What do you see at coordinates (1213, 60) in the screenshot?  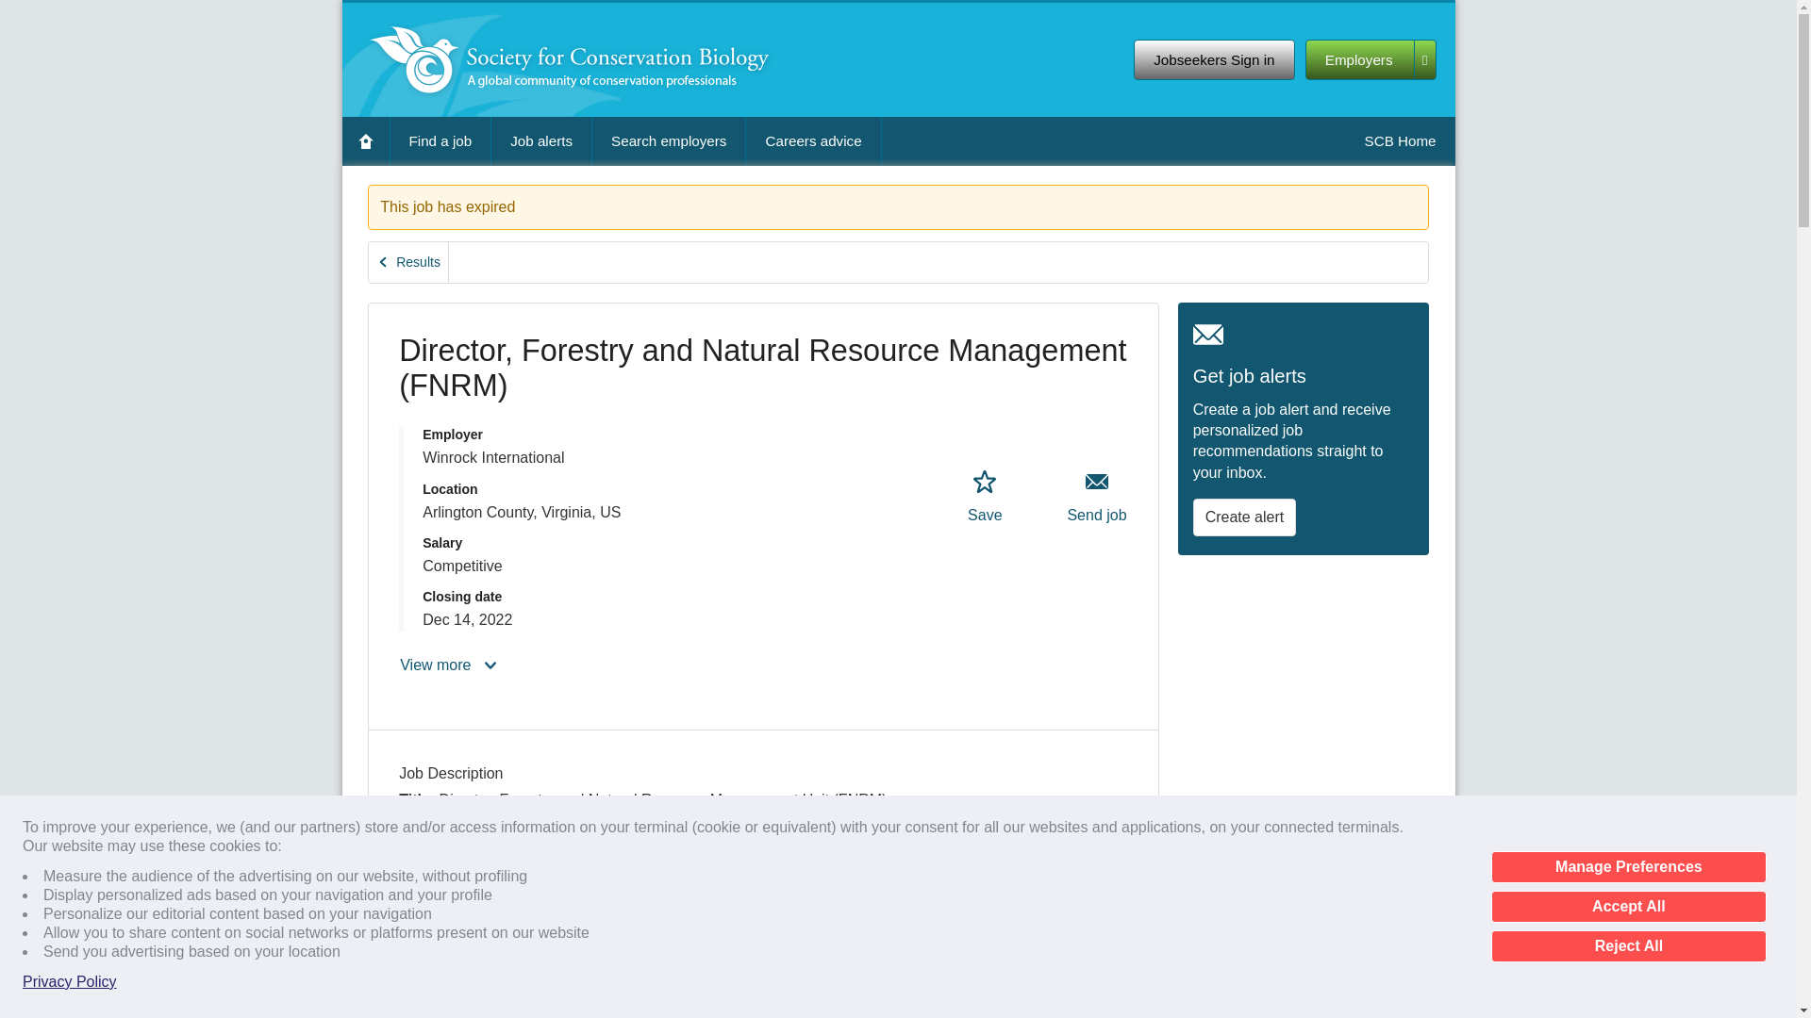 I see `Jobseekers Sign in` at bounding box center [1213, 60].